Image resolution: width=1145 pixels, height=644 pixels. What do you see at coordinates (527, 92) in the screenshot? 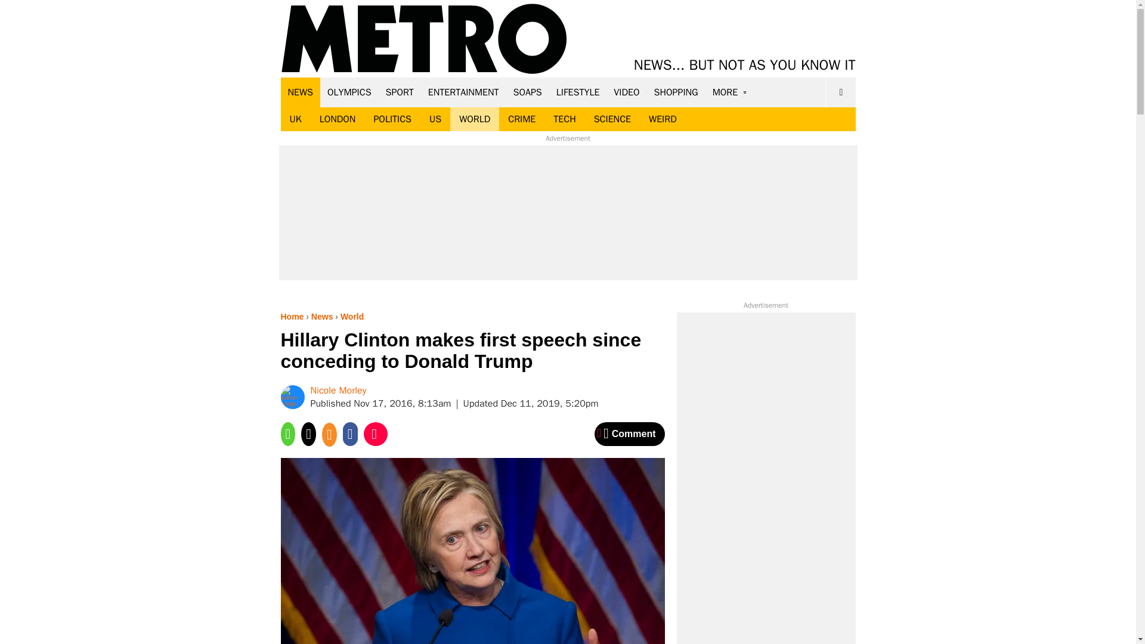
I see `SOAPS` at bounding box center [527, 92].